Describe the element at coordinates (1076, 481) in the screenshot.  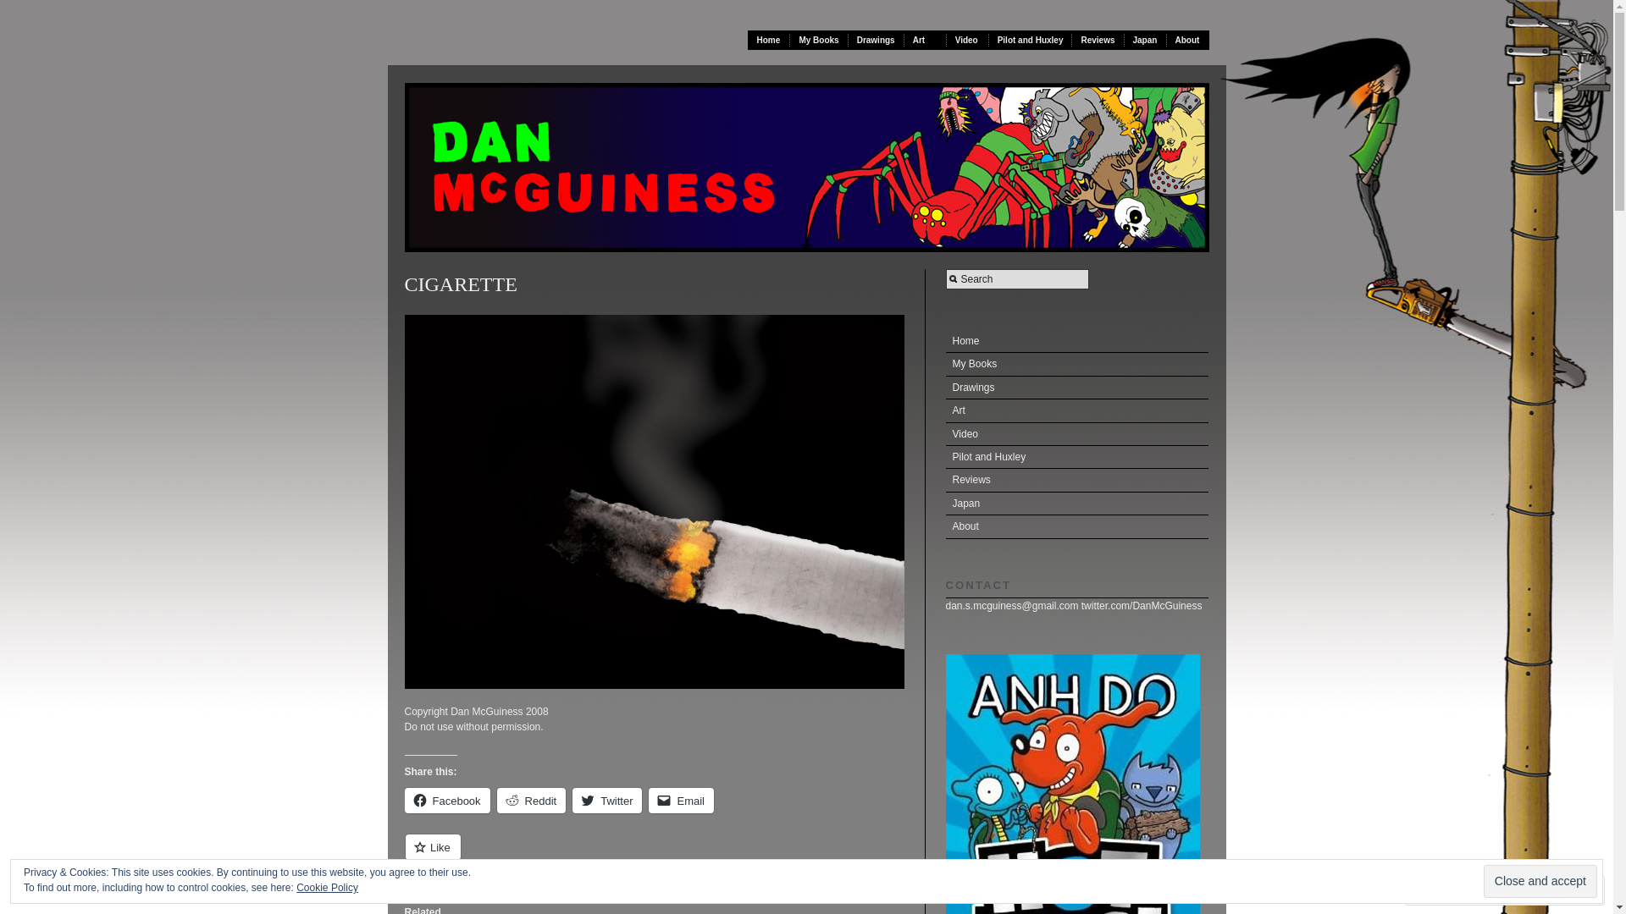
I see `Reviews` at that location.